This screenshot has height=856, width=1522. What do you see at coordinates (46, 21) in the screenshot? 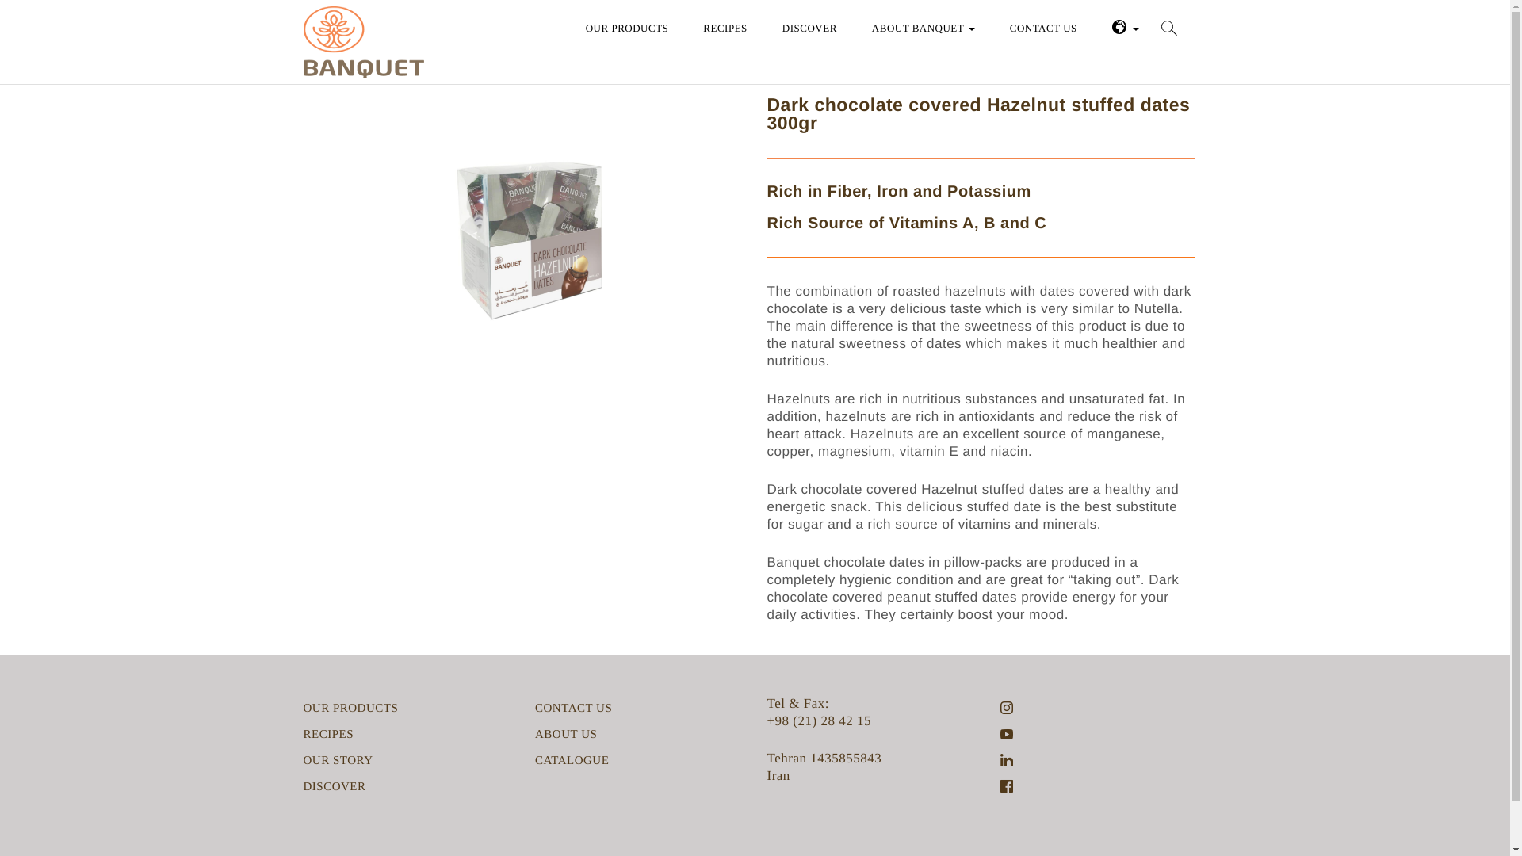
I see `Search` at bounding box center [46, 21].